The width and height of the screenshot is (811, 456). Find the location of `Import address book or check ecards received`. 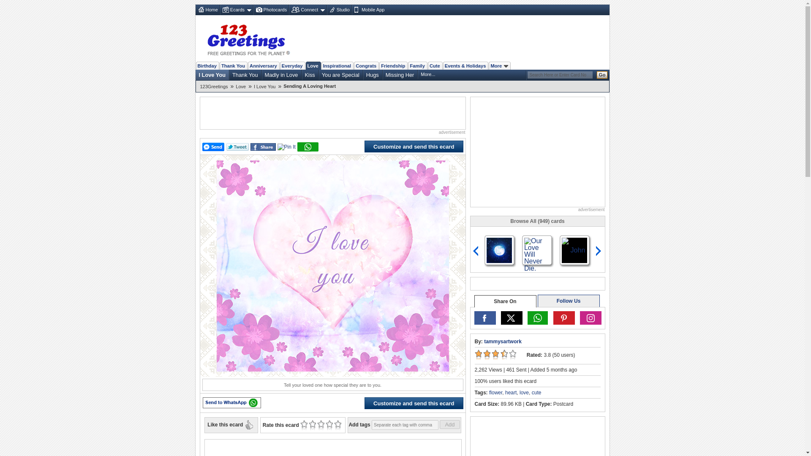

Import address book or check ecards received is located at coordinates (307, 9).